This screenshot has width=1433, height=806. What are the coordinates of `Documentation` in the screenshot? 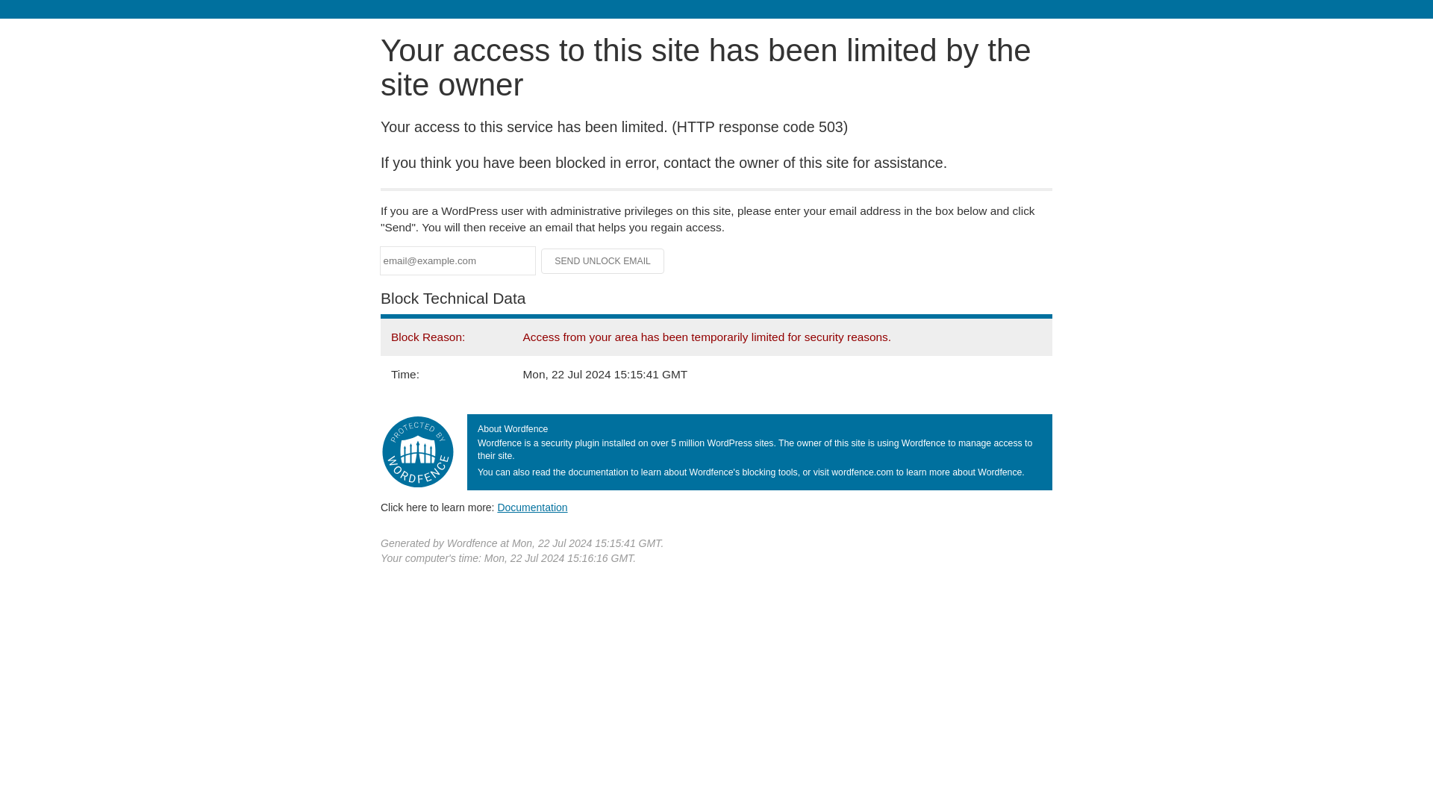 It's located at (532, 507).